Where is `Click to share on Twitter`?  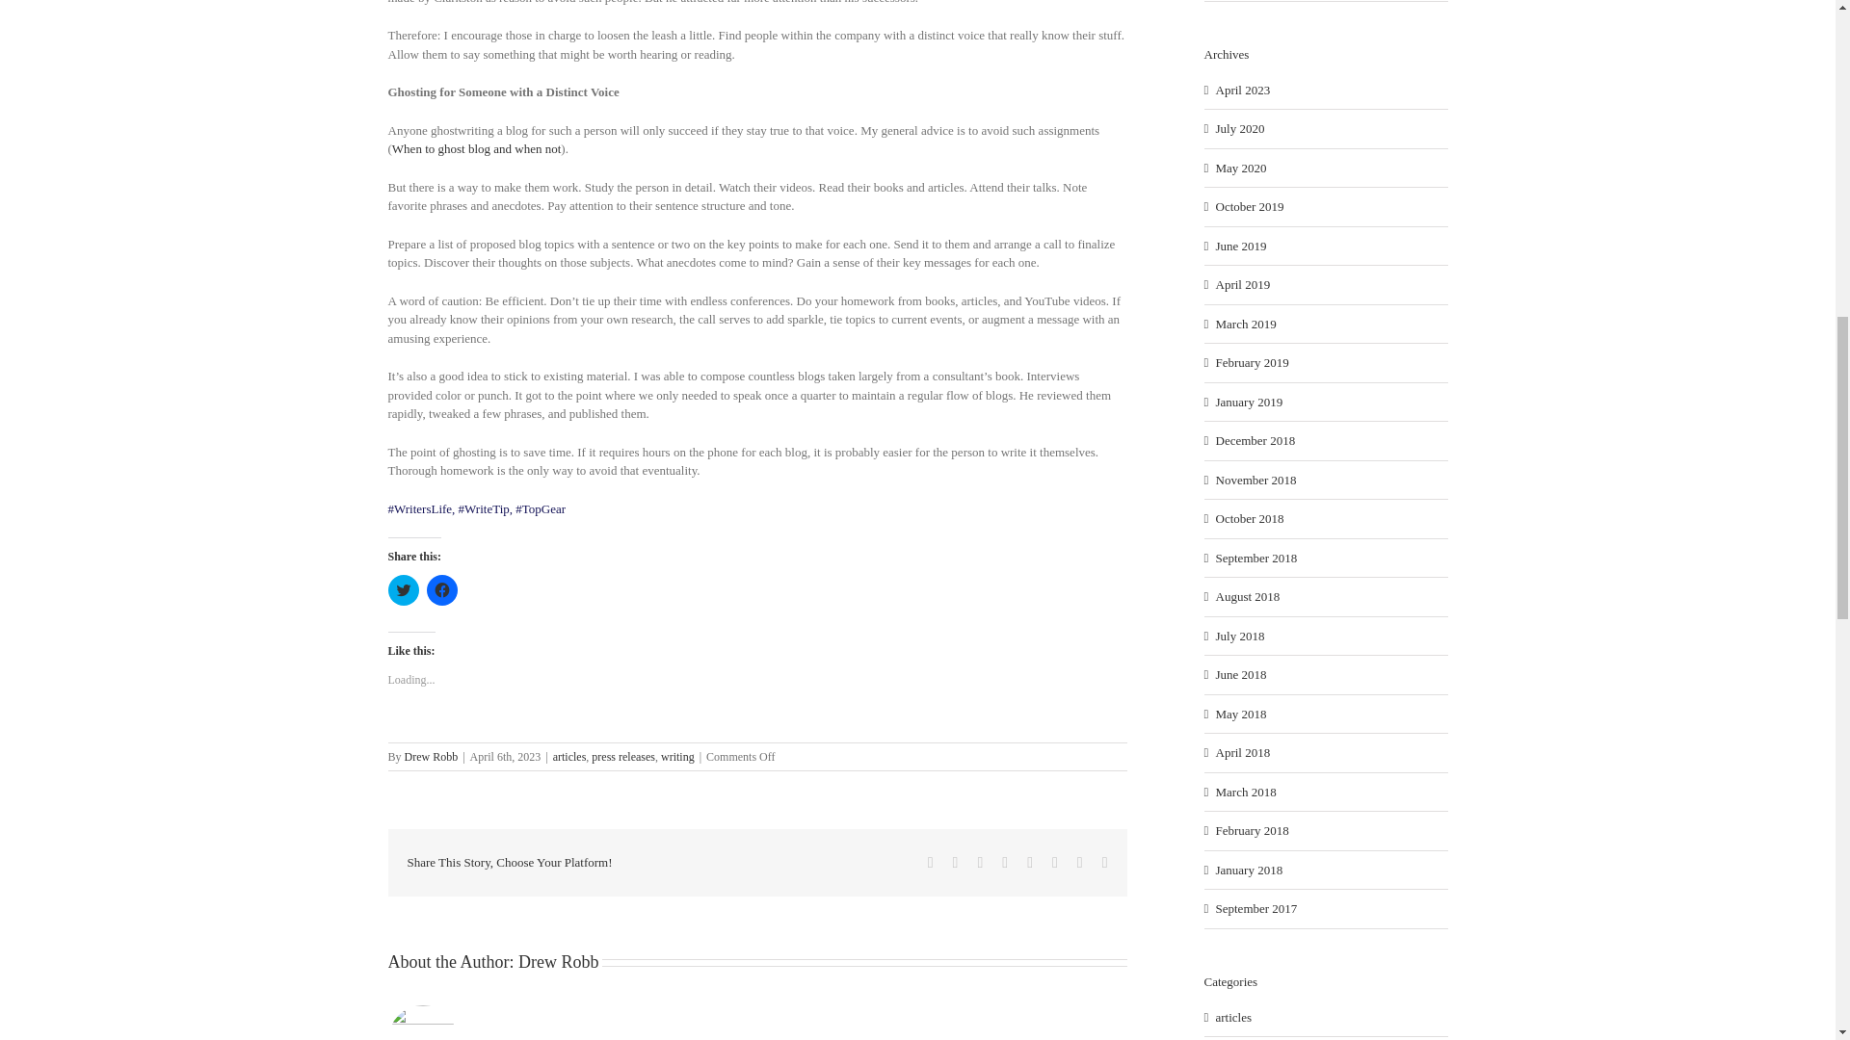 Click to share on Twitter is located at coordinates (402, 589).